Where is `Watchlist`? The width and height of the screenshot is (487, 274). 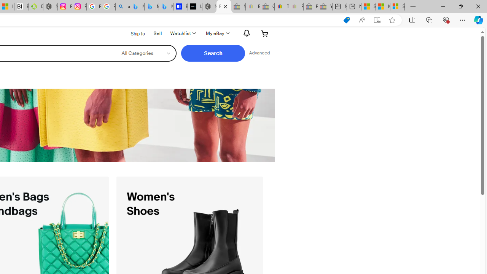
Watchlist is located at coordinates (183, 33).